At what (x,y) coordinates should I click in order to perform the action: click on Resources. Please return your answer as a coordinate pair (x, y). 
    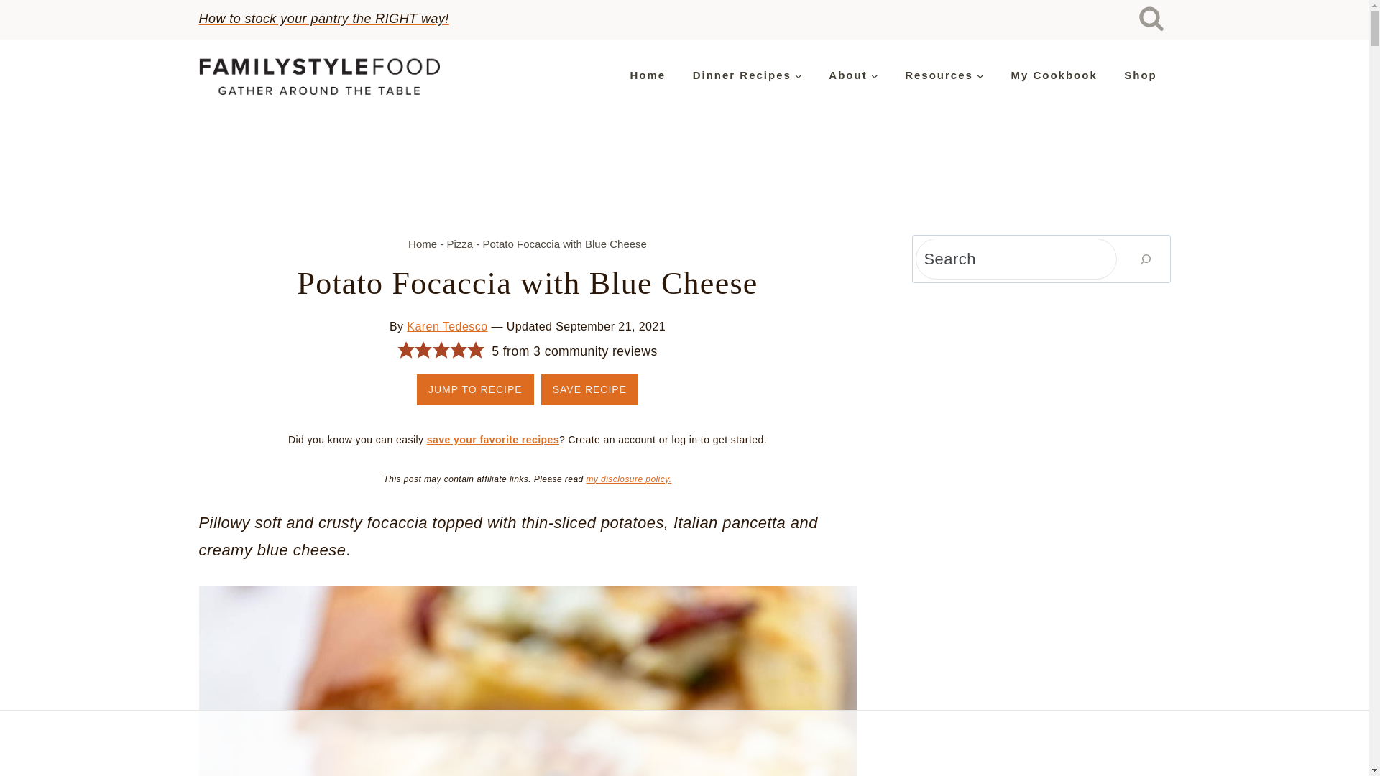
    Looking at the image, I should click on (944, 75).